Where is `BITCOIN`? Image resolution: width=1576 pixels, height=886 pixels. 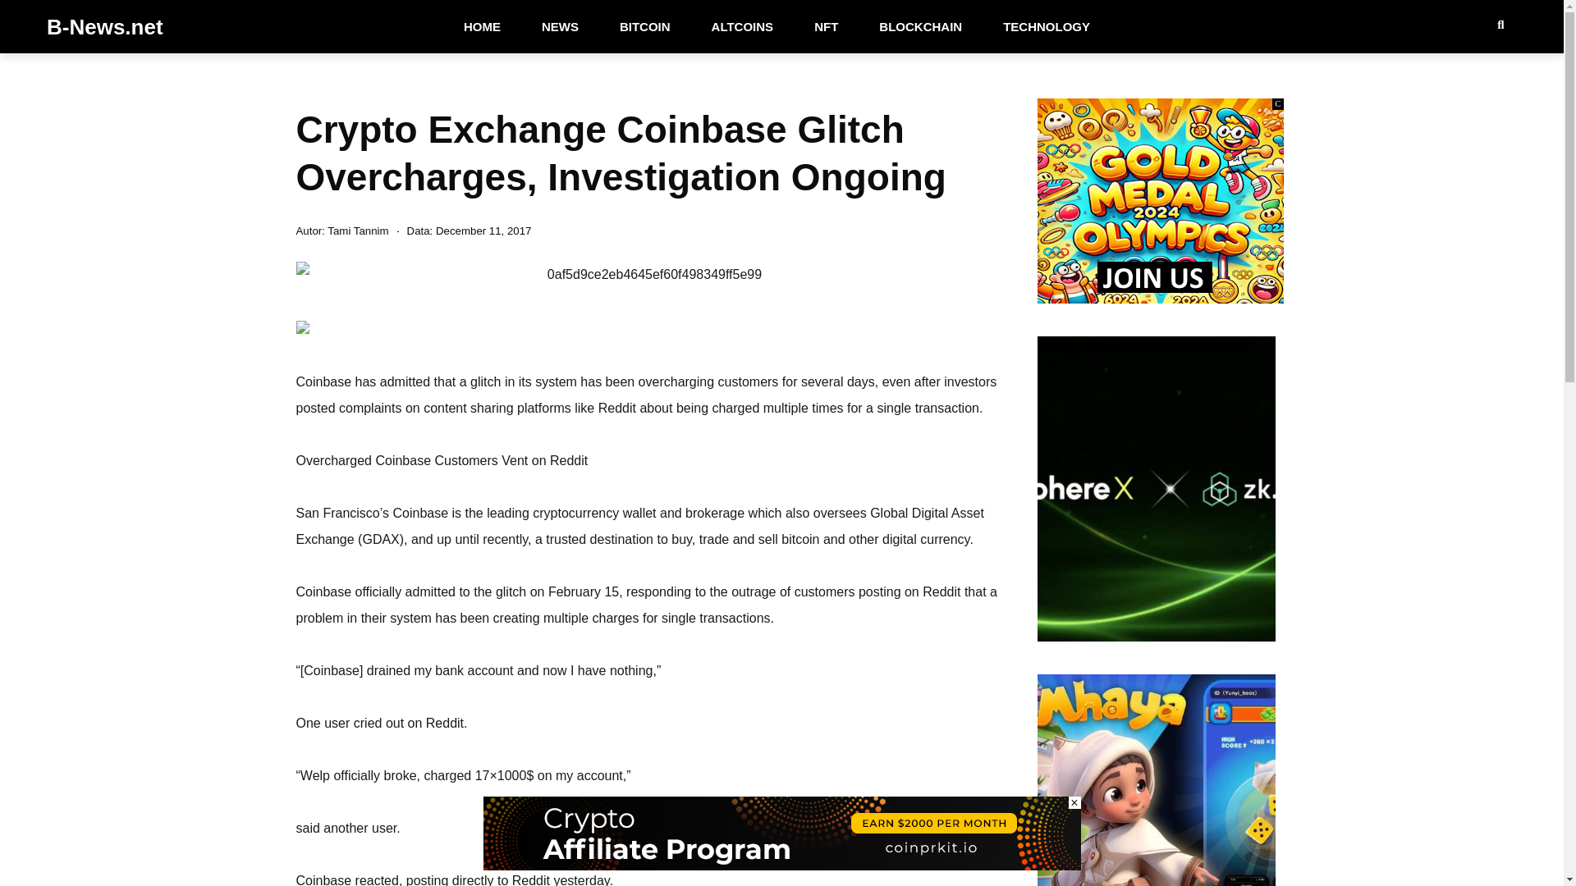
BITCOIN is located at coordinates (645, 26).